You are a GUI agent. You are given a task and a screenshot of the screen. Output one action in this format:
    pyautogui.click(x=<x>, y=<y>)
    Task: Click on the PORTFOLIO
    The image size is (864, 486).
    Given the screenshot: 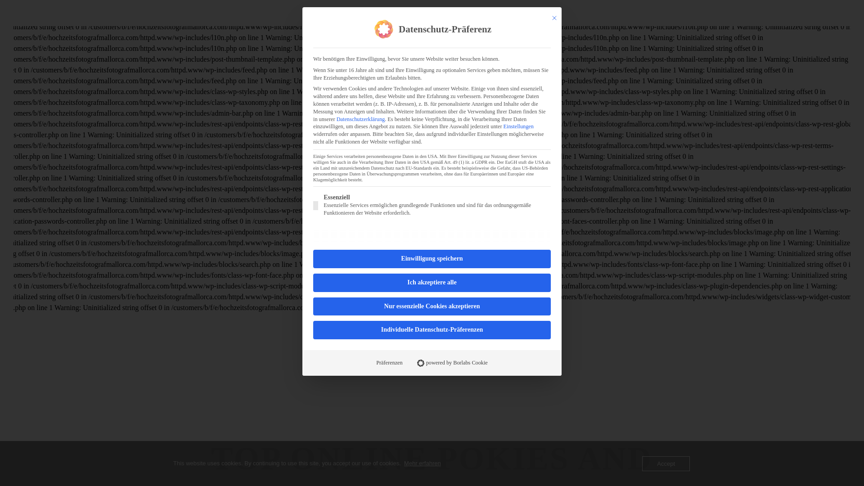 What is the action you would take?
    pyautogui.click(x=442, y=13)
    